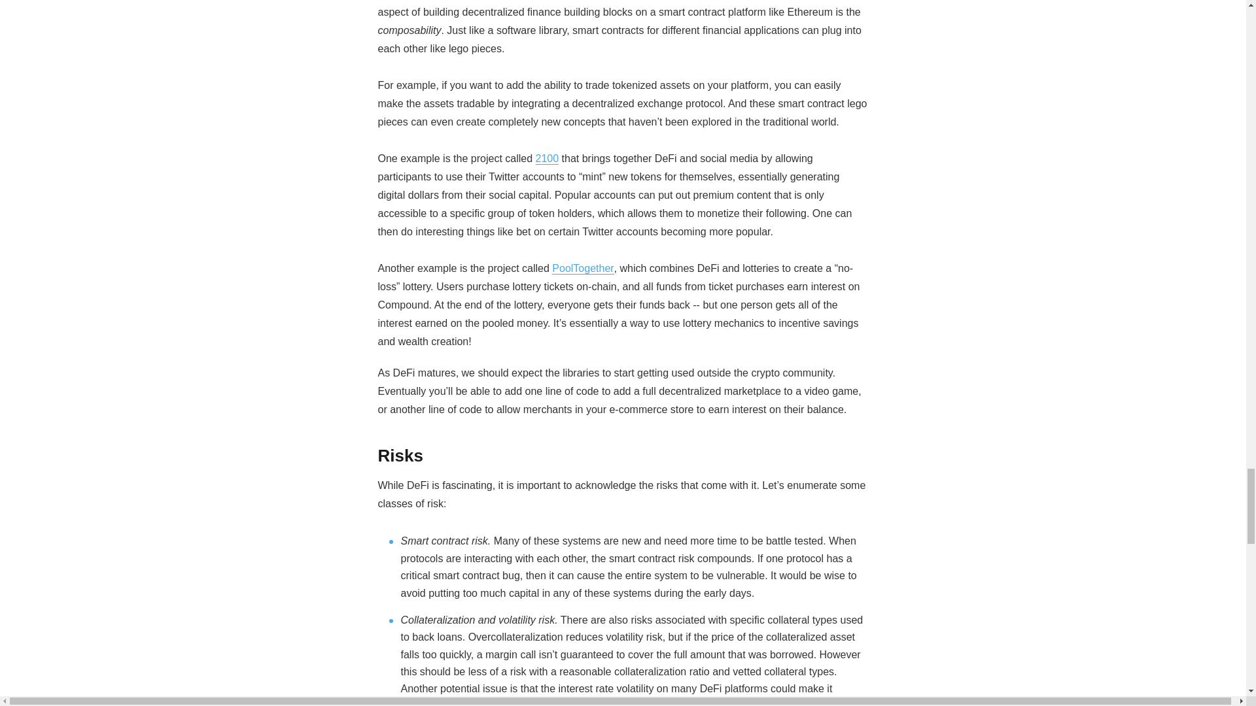 This screenshot has width=1256, height=706. What do you see at coordinates (583, 268) in the screenshot?
I see `PoolTogether` at bounding box center [583, 268].